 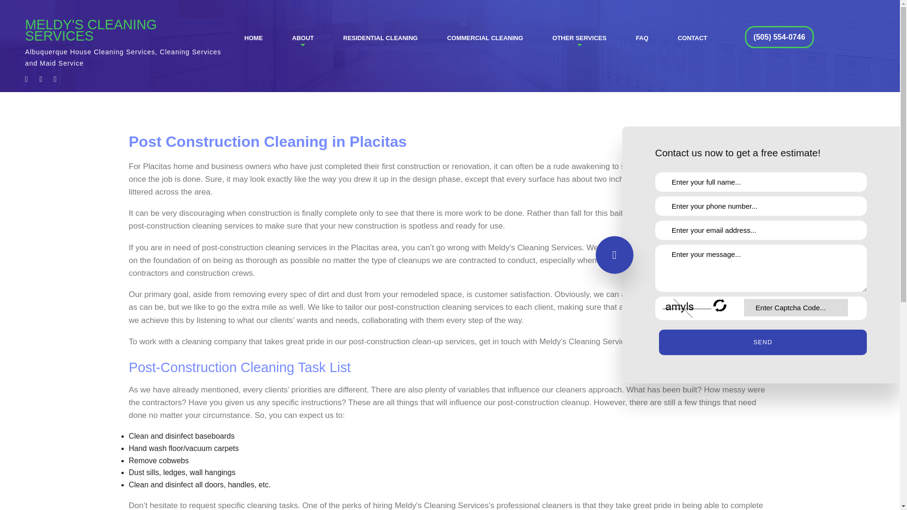 What do you see at coordinates (761, 268) in the screenshot?
I see `Enter your message` at bounding box center [761, 268].